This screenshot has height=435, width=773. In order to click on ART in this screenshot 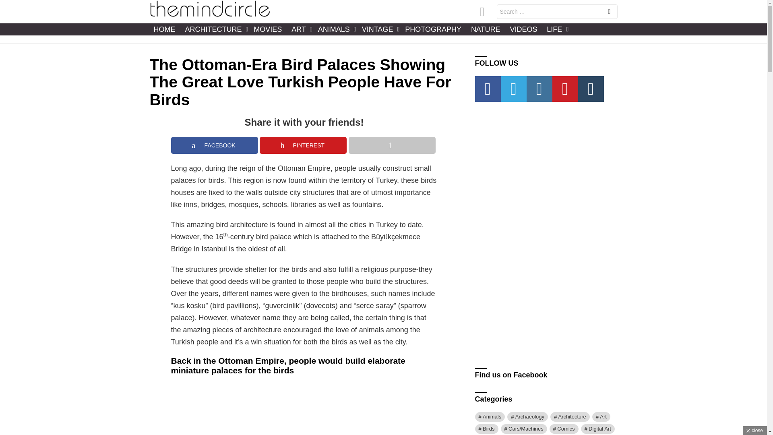, I will do `click(300, 29)`.